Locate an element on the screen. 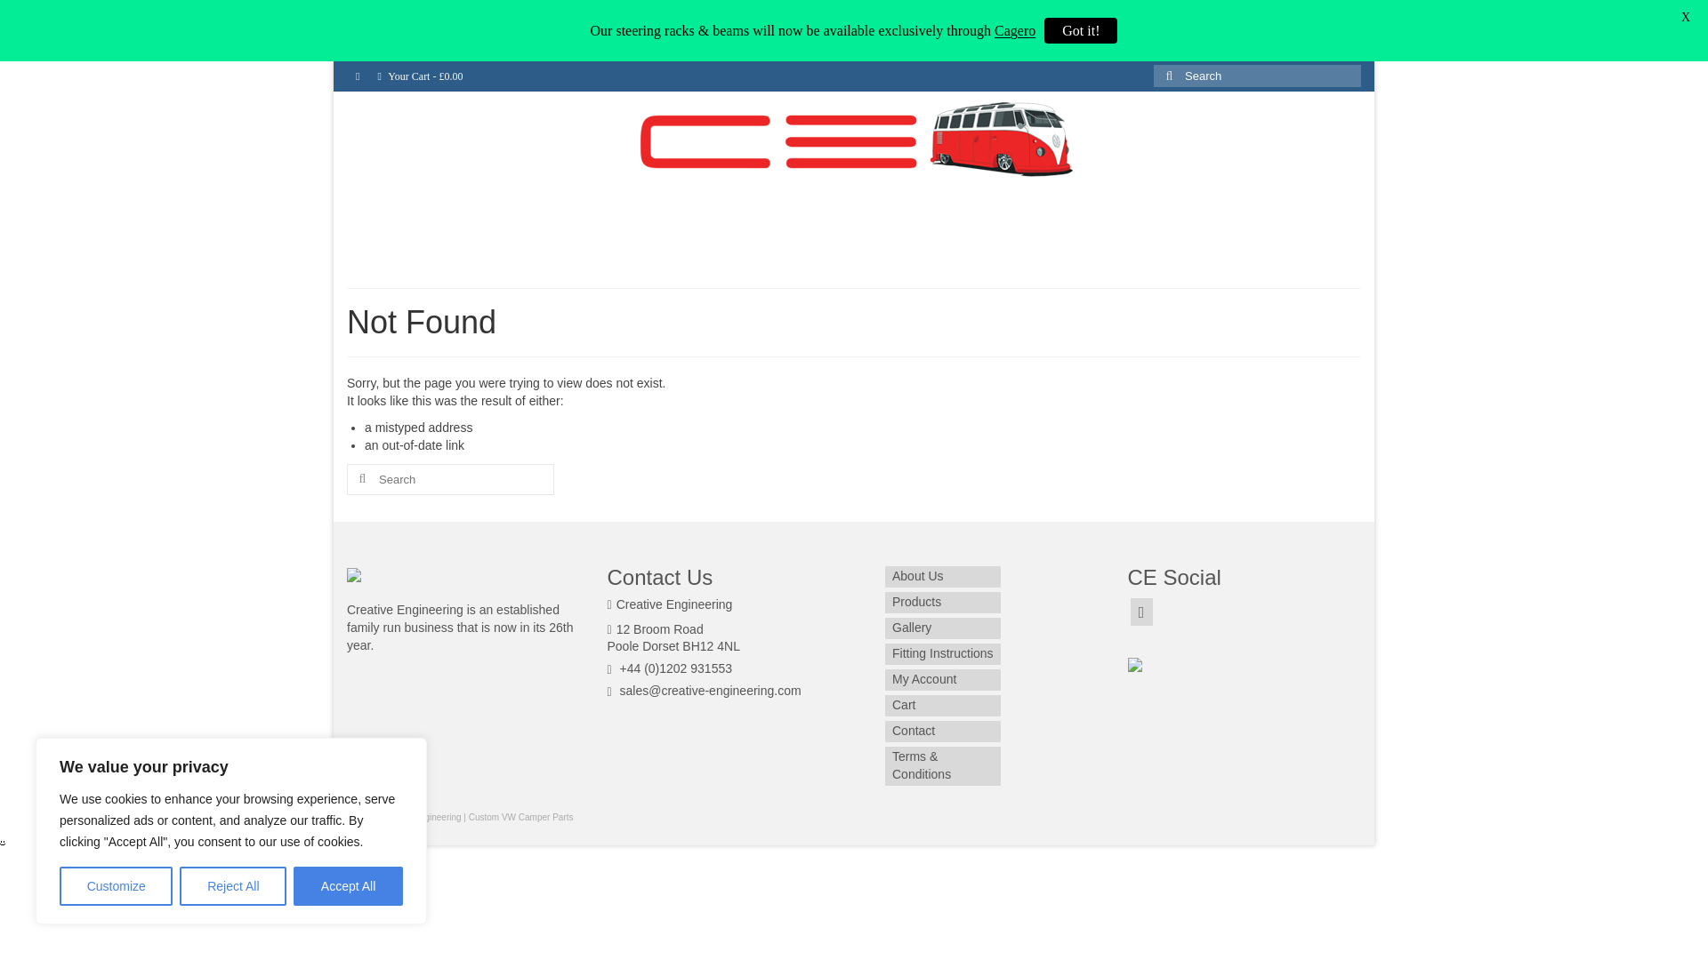 The width and height of the screenshot is (1708, 960). Gallery is located at coordinates (736, 252).